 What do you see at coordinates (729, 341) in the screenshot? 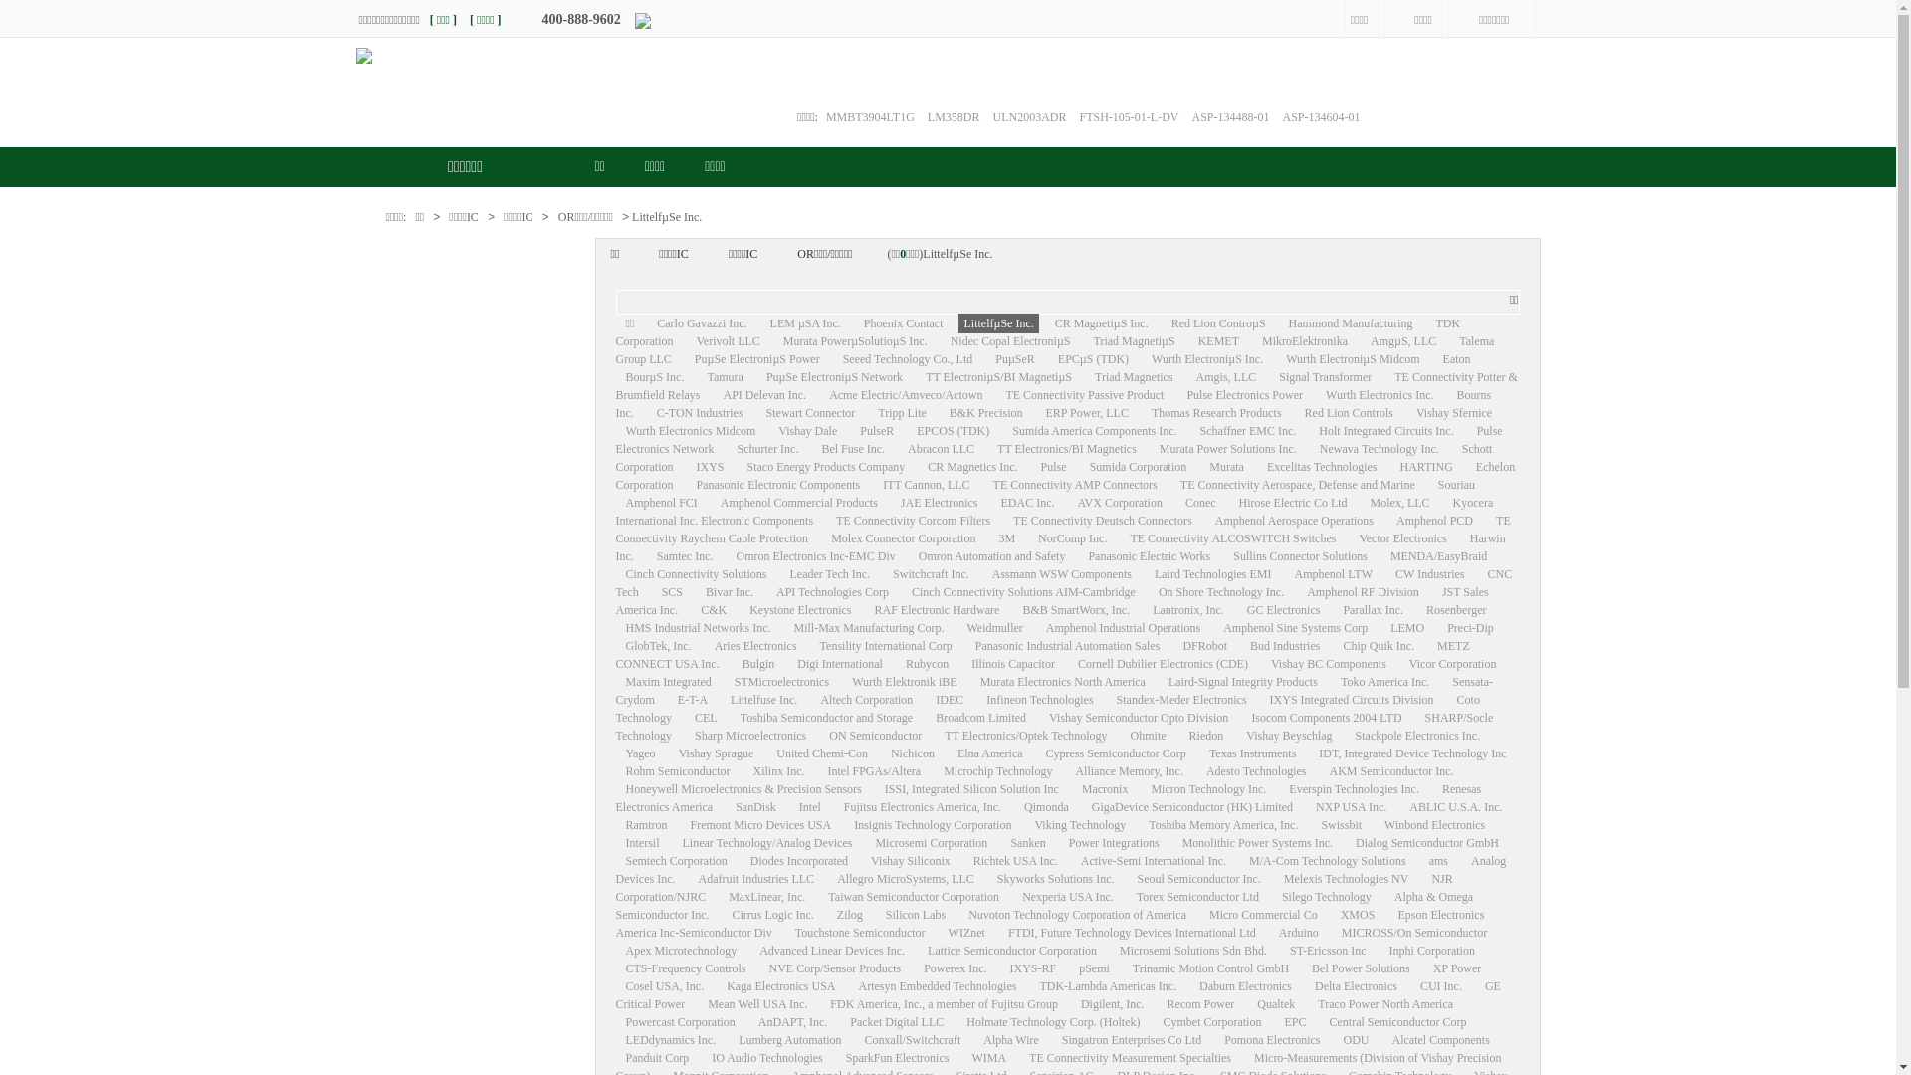
I see `Verivolt LLC` at bounding box center [729, 341].